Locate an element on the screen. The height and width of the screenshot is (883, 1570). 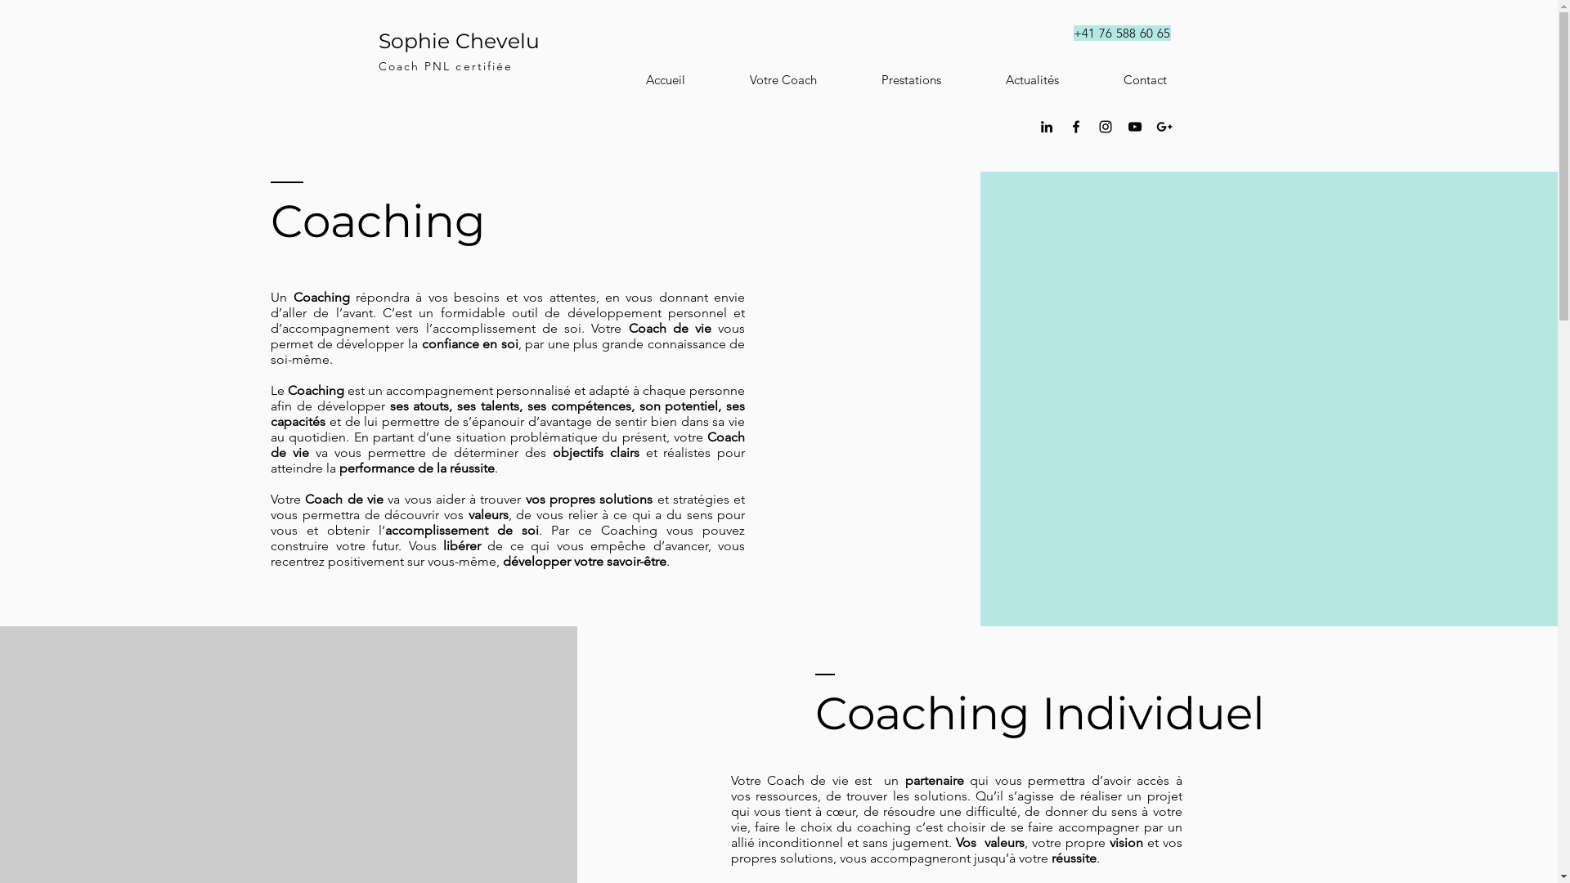
Contact is located at coordinates (1125, 80).